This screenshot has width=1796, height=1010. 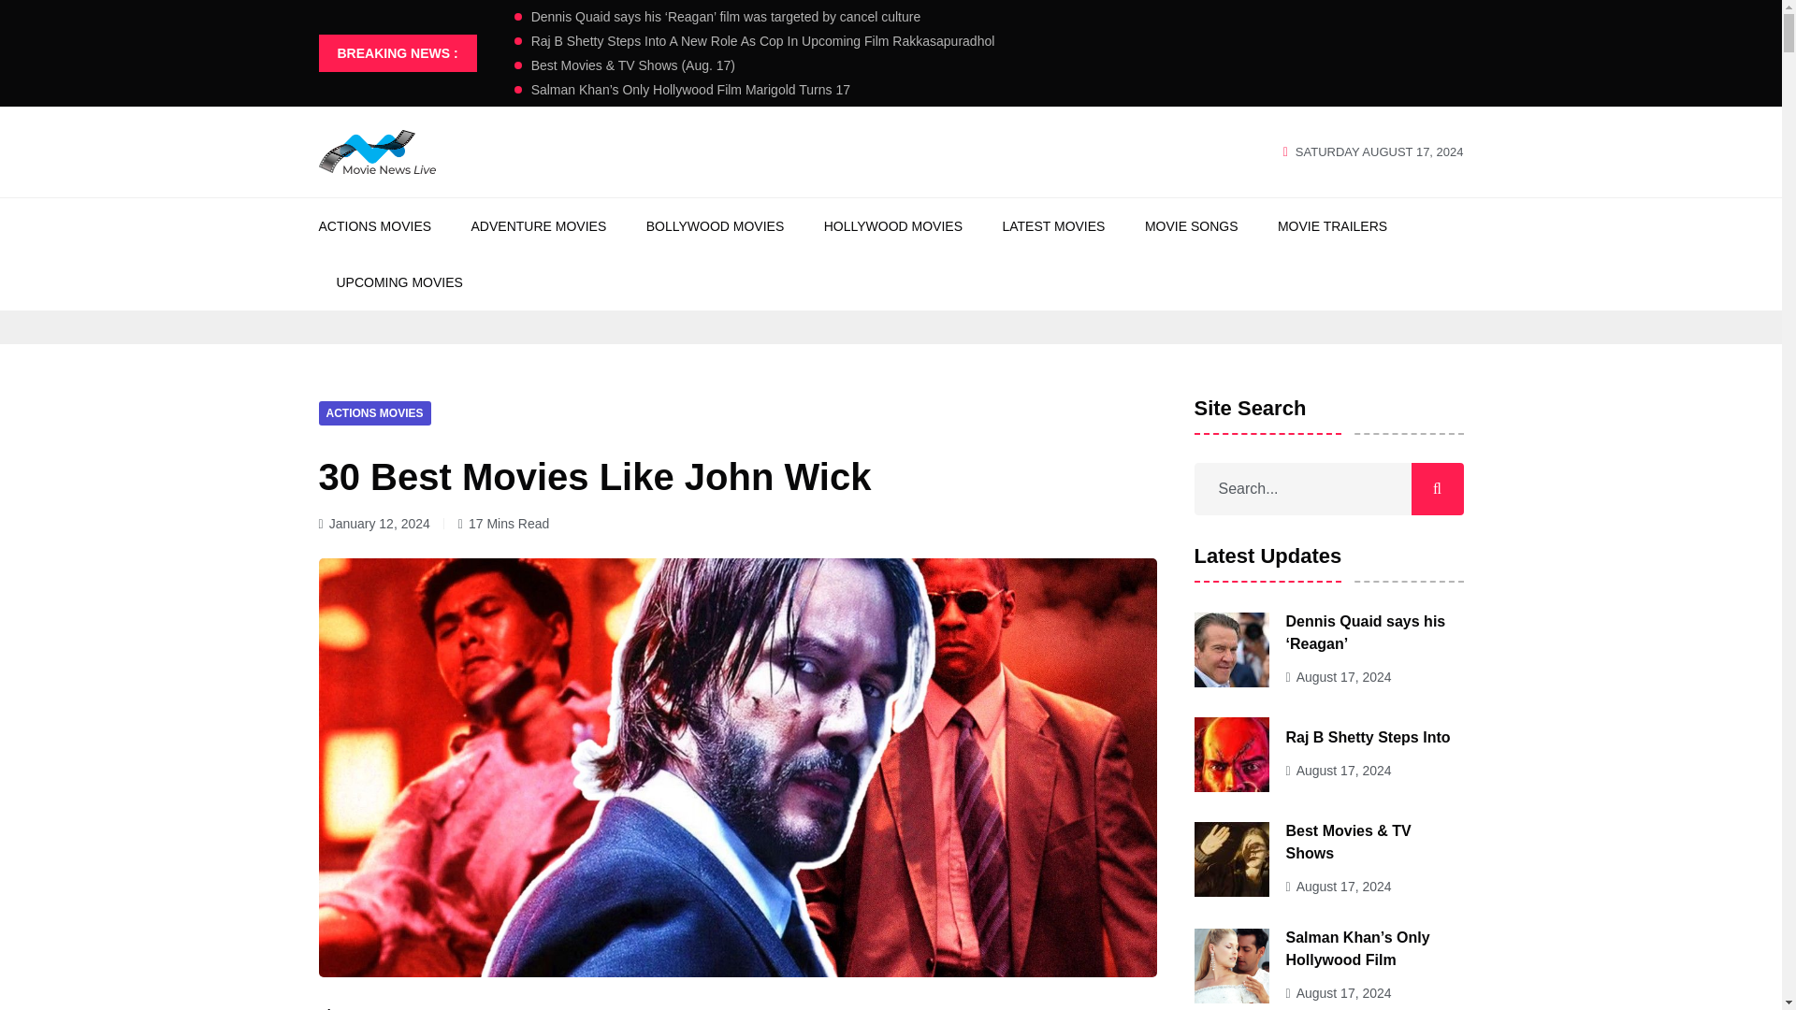 I want to click on MOVIE SONGS, so click(x=1192, y=226).